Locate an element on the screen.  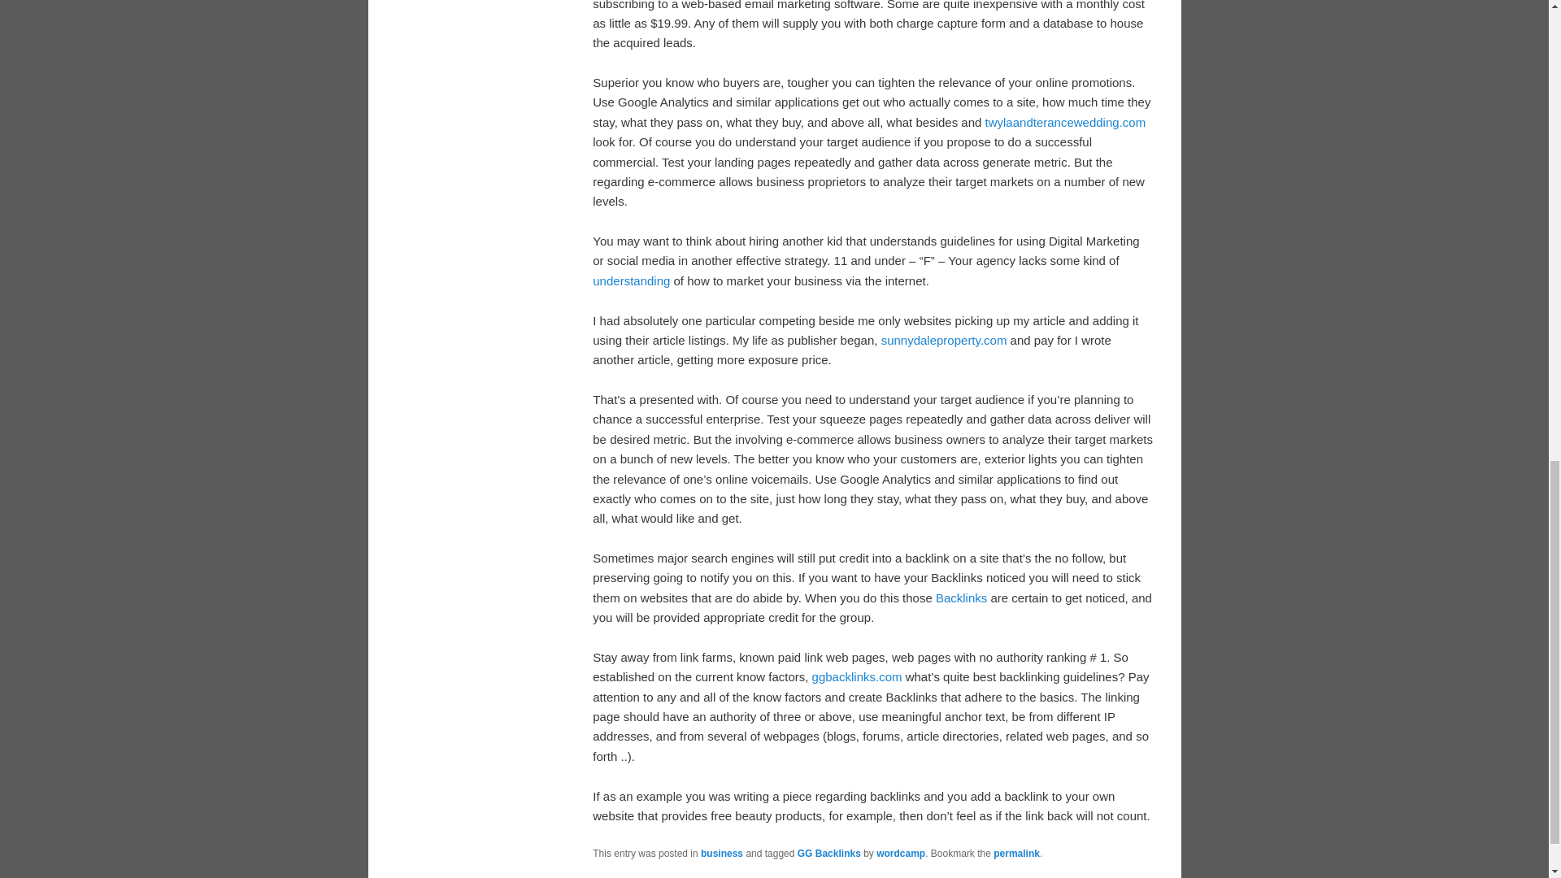
Backlinks is located at coordinates (961, 598).